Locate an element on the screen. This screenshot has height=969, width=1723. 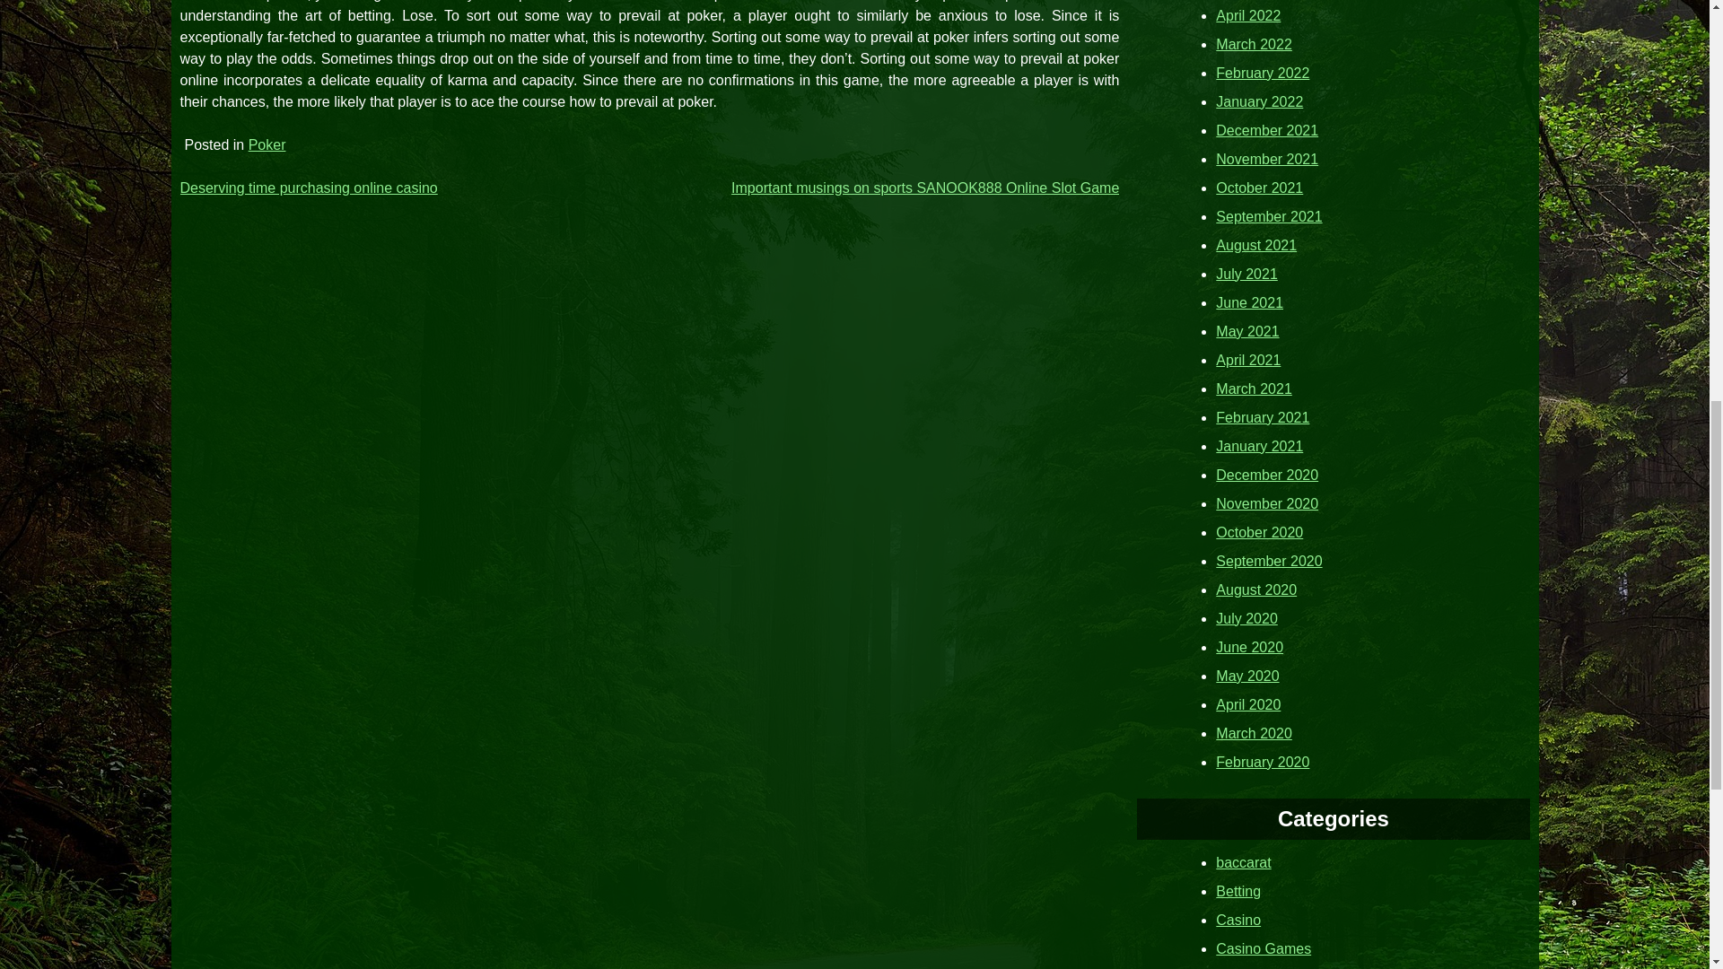
February 2021 is located at coordinates (1263, 416).